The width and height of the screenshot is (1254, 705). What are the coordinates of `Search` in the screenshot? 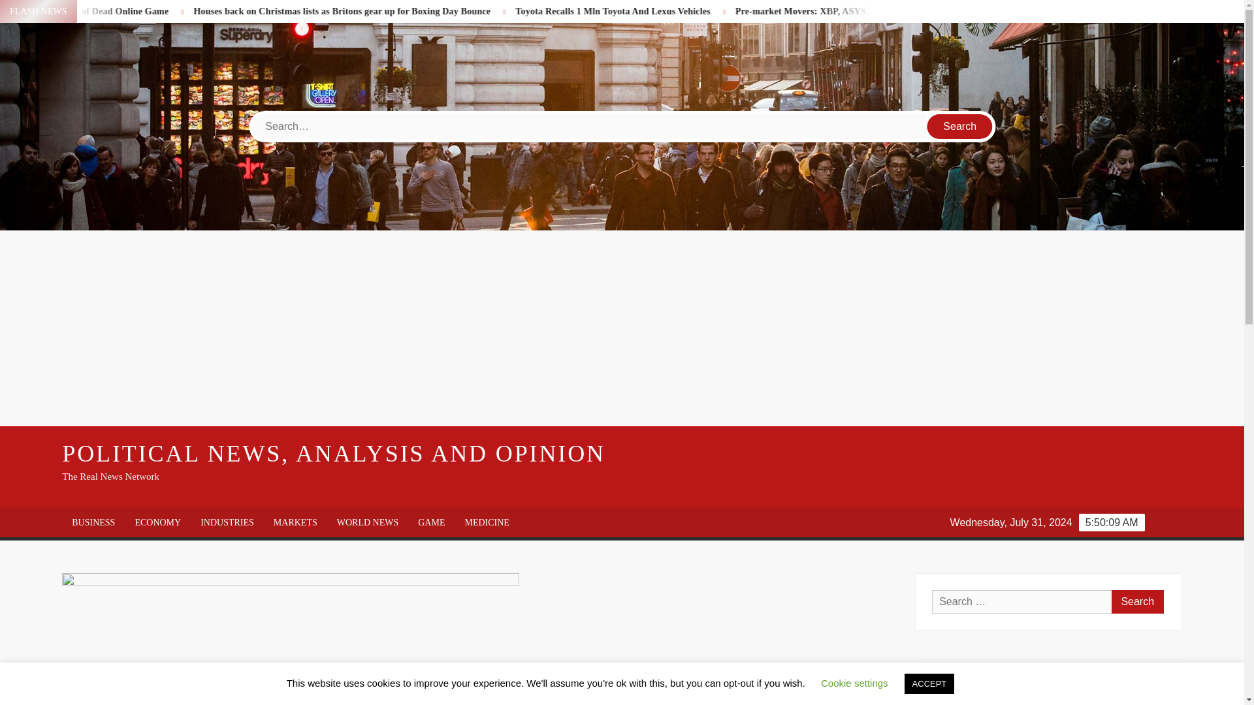 It's located at (1137, 601).